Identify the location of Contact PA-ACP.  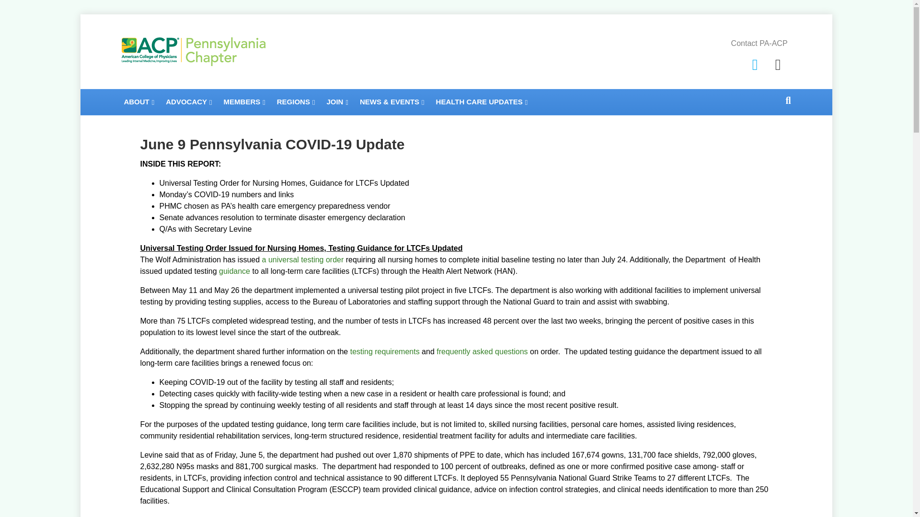
(759, 43).